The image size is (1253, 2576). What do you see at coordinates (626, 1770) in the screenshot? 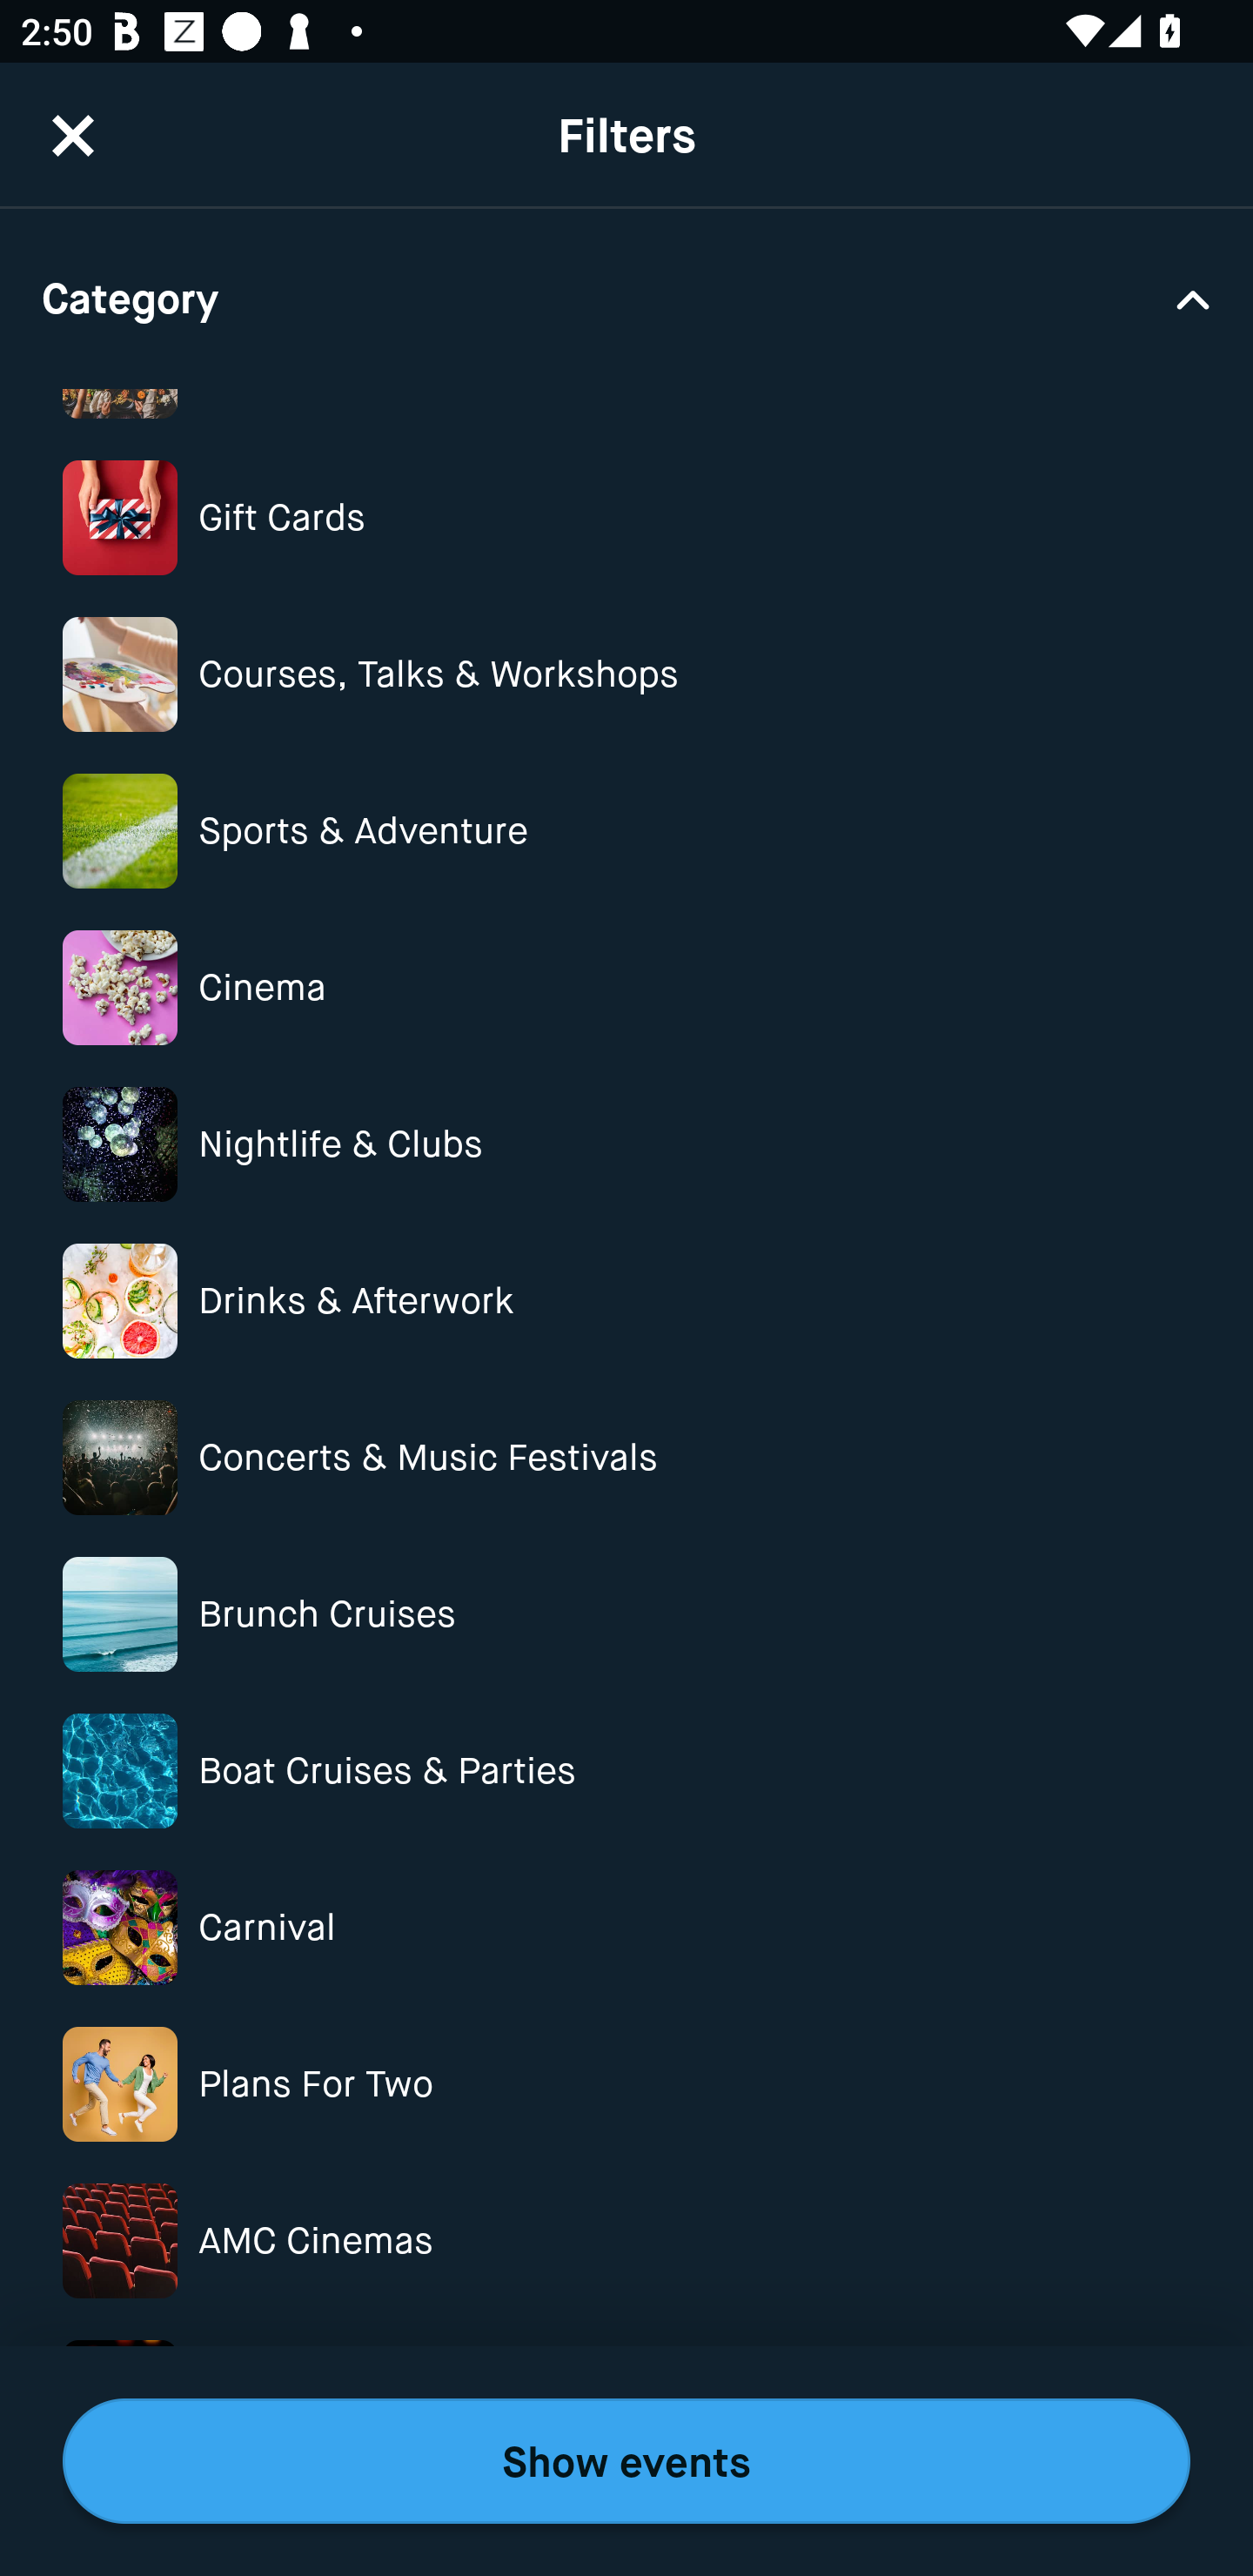
I see `Category Image Boat Cruises & Parties` at bounding box center [626, 1770].